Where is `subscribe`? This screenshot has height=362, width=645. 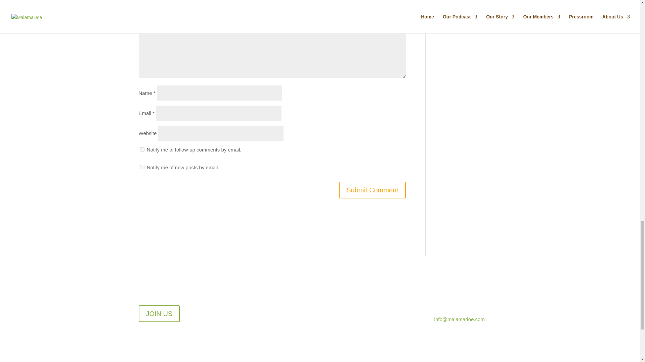
subscribe is located at coordinates (142, 167).